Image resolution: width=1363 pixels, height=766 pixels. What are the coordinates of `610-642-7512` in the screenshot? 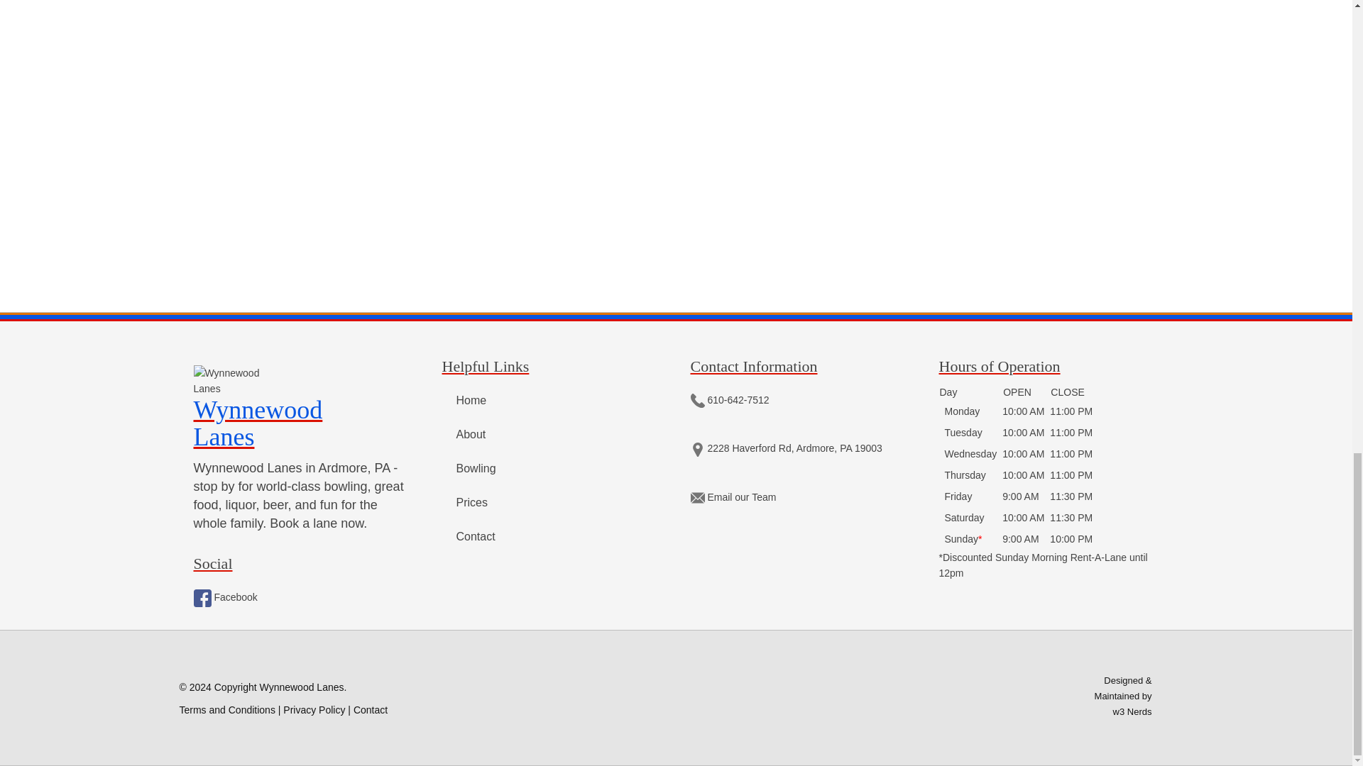 It's located at (728, 400).